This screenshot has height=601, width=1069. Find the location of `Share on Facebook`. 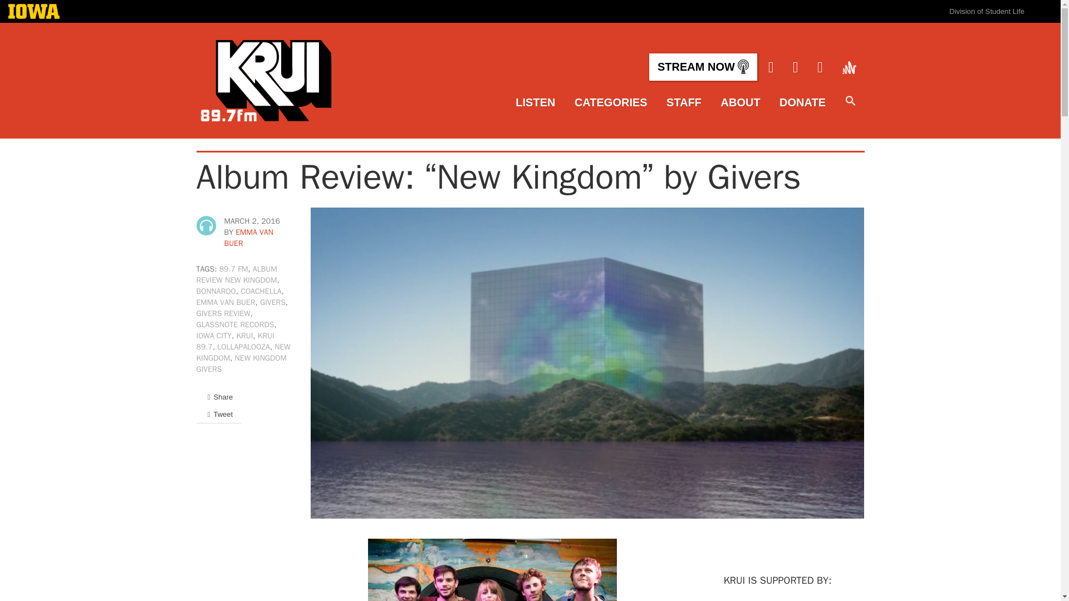

Share on Facebook is located at coordinates (218, 397).